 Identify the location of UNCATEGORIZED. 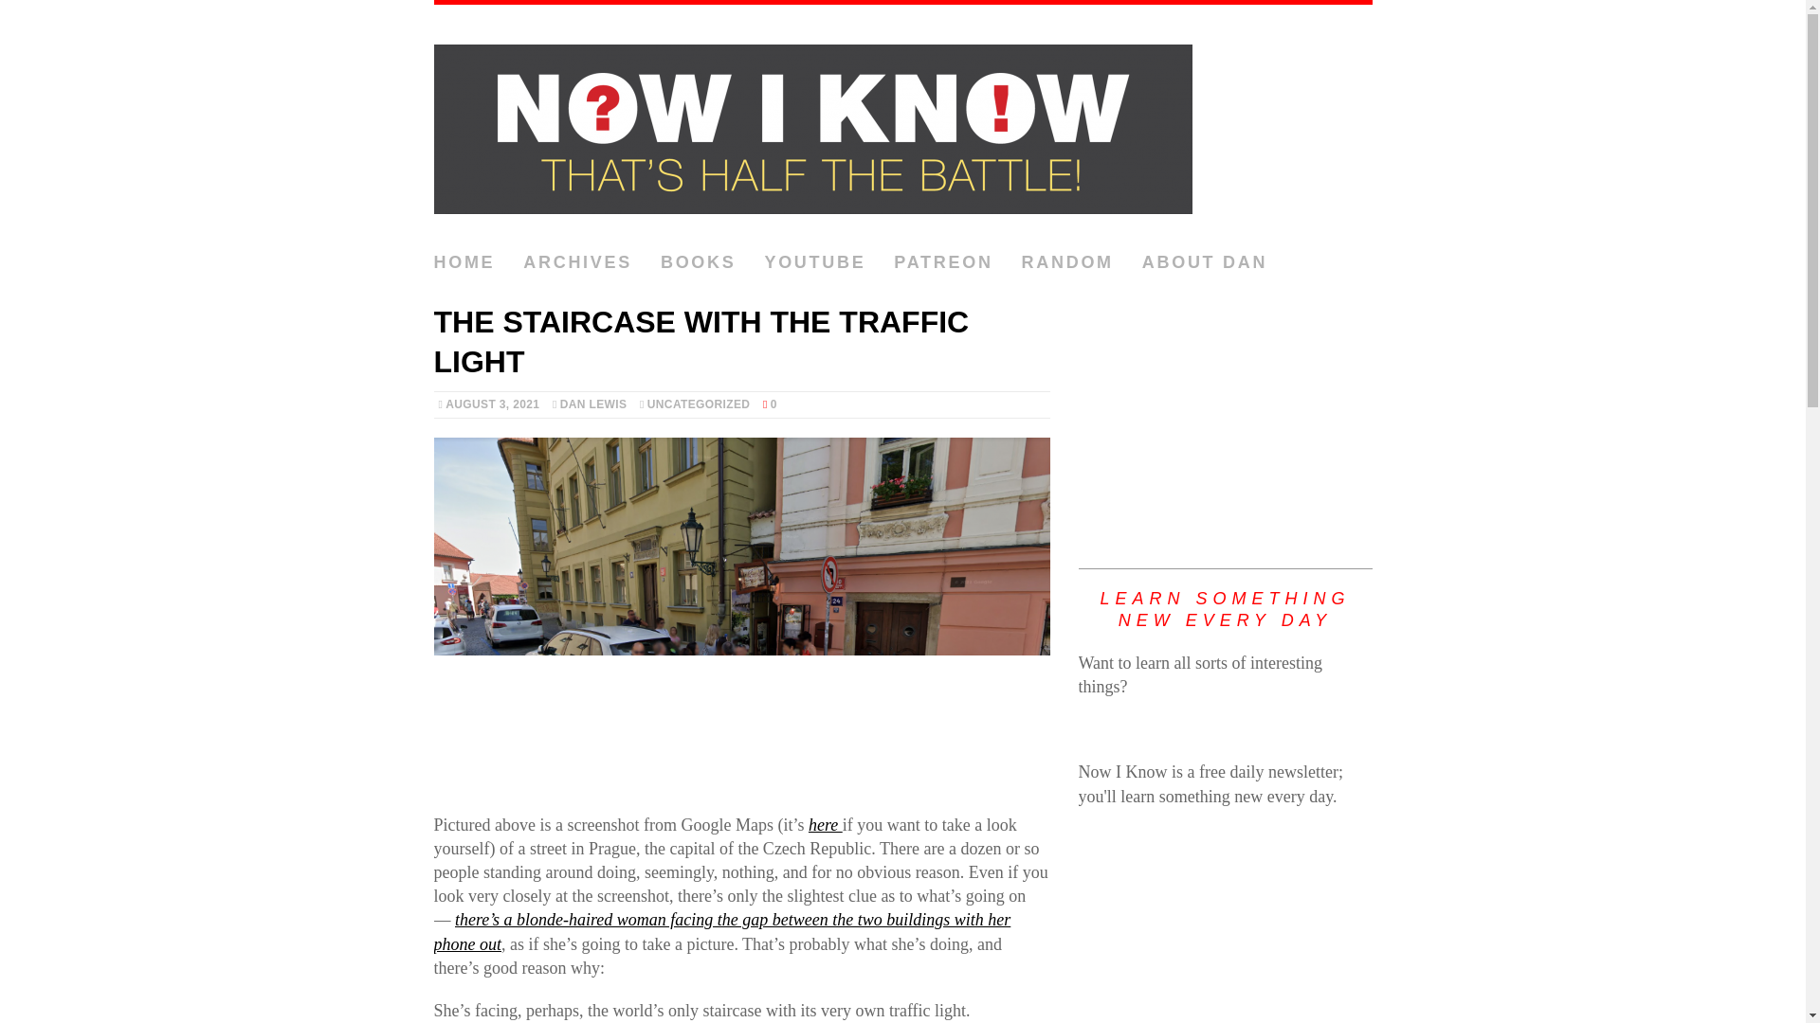
(699, 404).